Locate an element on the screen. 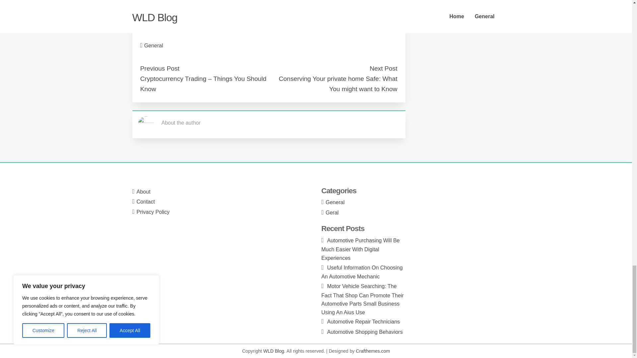 Image resolution: width=637 pixels, height=358 pixels. General is located at coordinates (154, 45).